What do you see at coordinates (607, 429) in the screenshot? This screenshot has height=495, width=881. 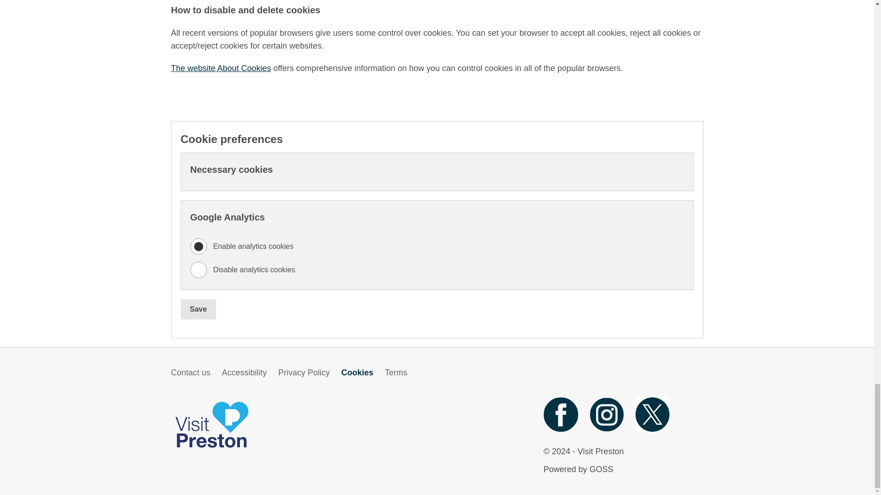 I see `Visit Preston Instagram : opens on new browser window or tab` at bounding box center [607, 429].